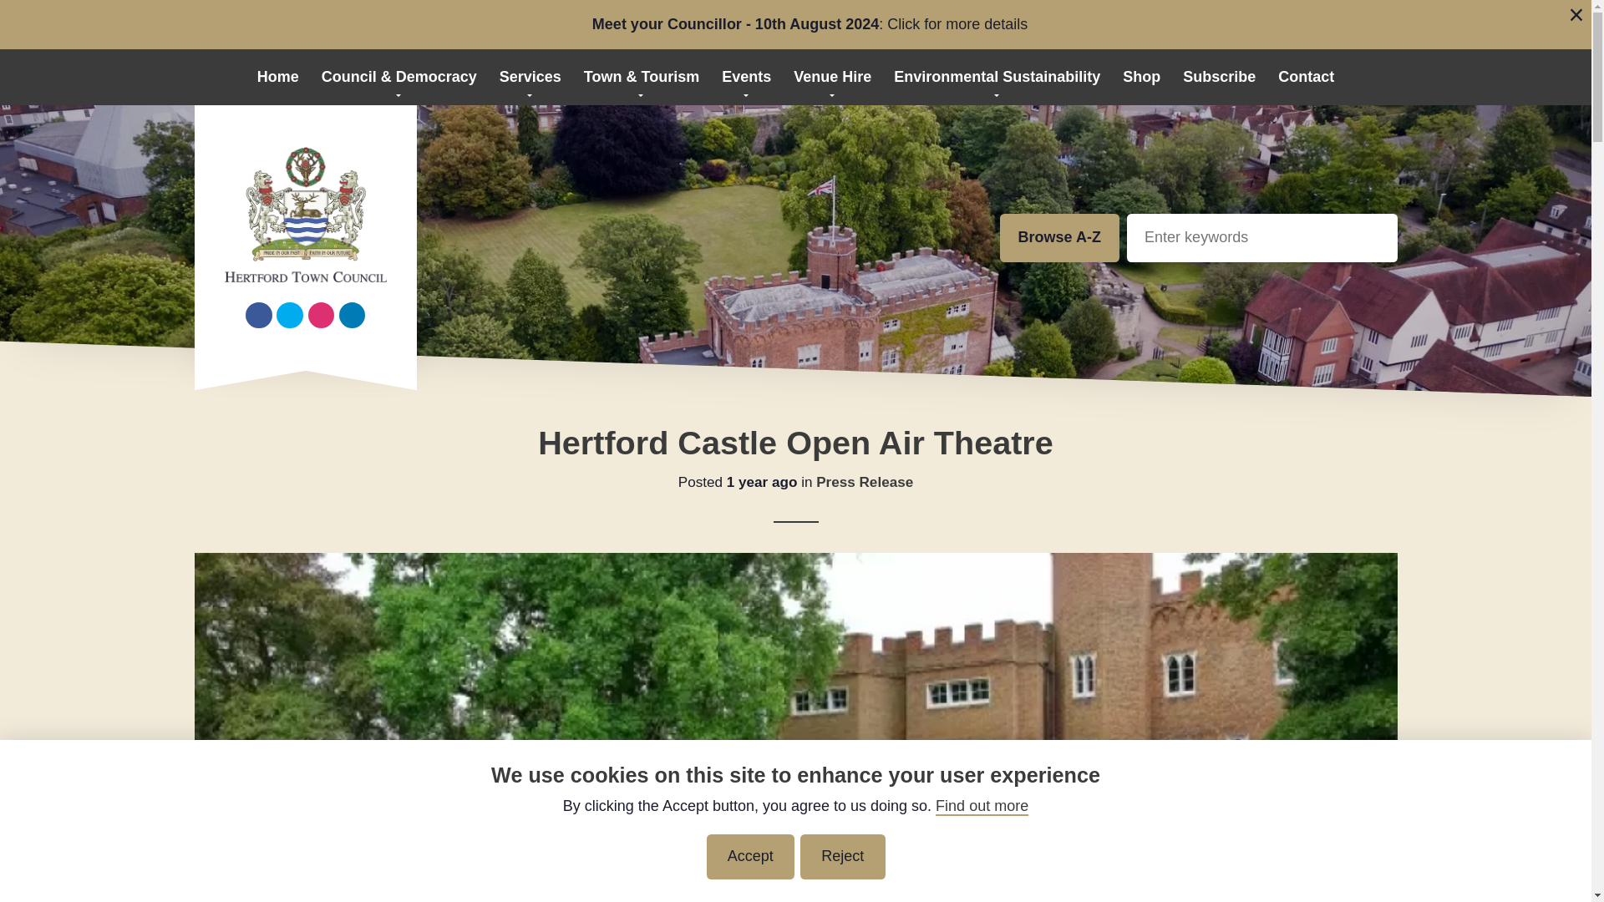  I want to click on Read more on Meet your Councillor - 10th August 2024, so click(810, 25).